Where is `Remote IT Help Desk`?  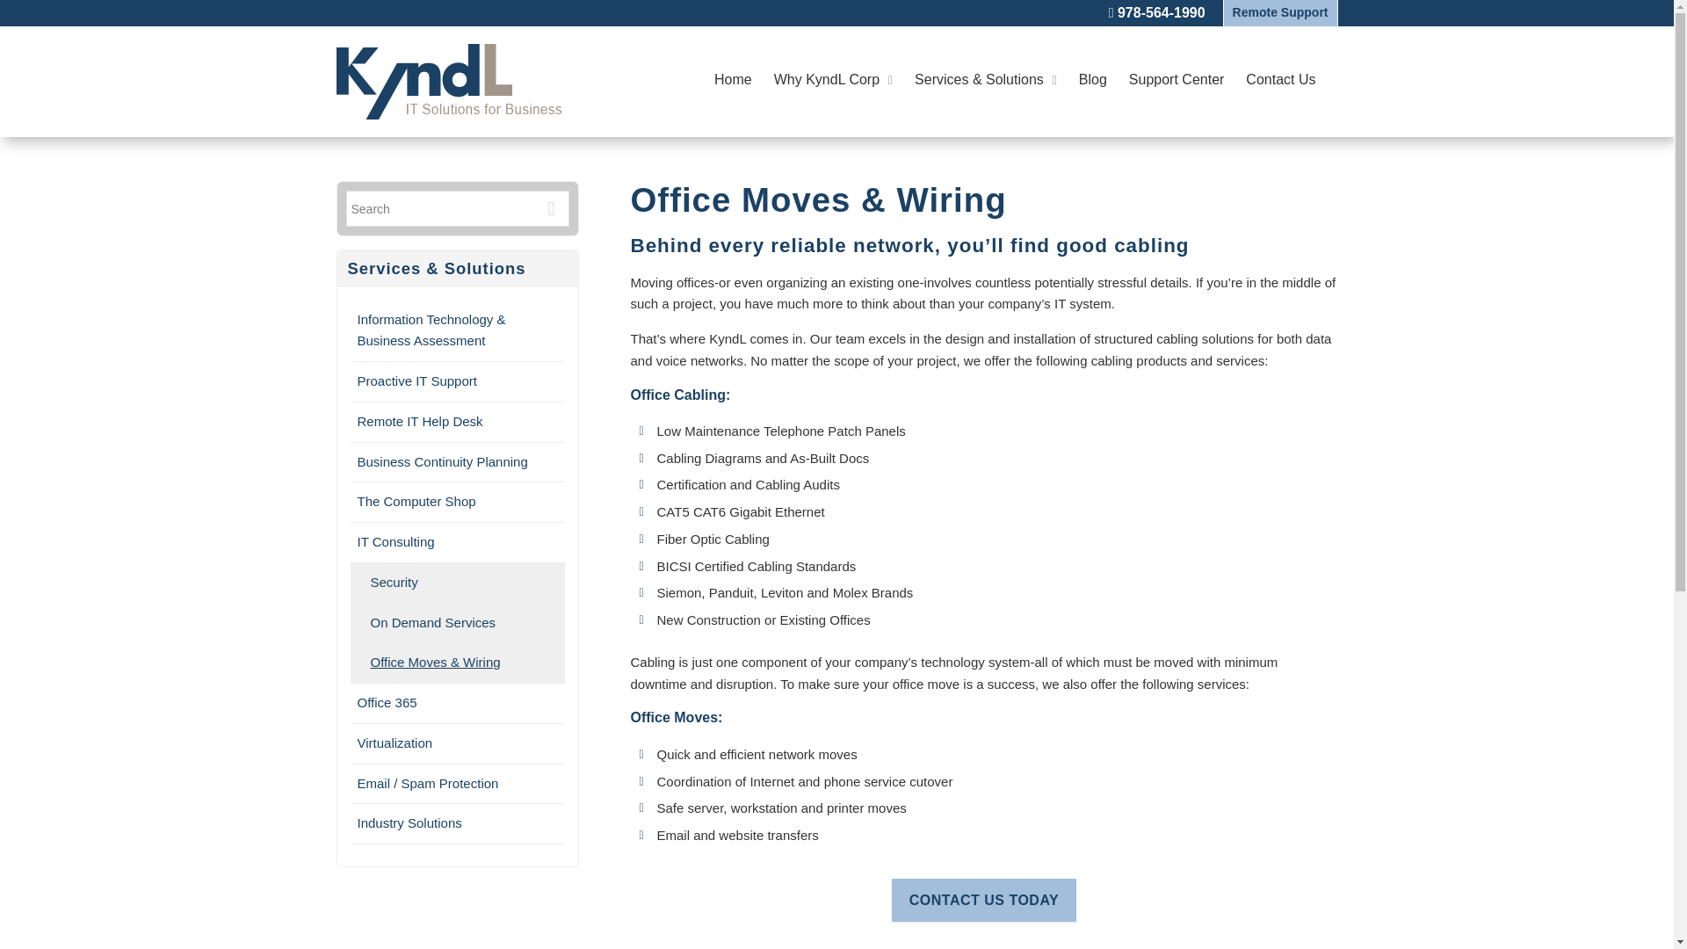 Remote IT Help Desk is located at coordinates (456, 422).